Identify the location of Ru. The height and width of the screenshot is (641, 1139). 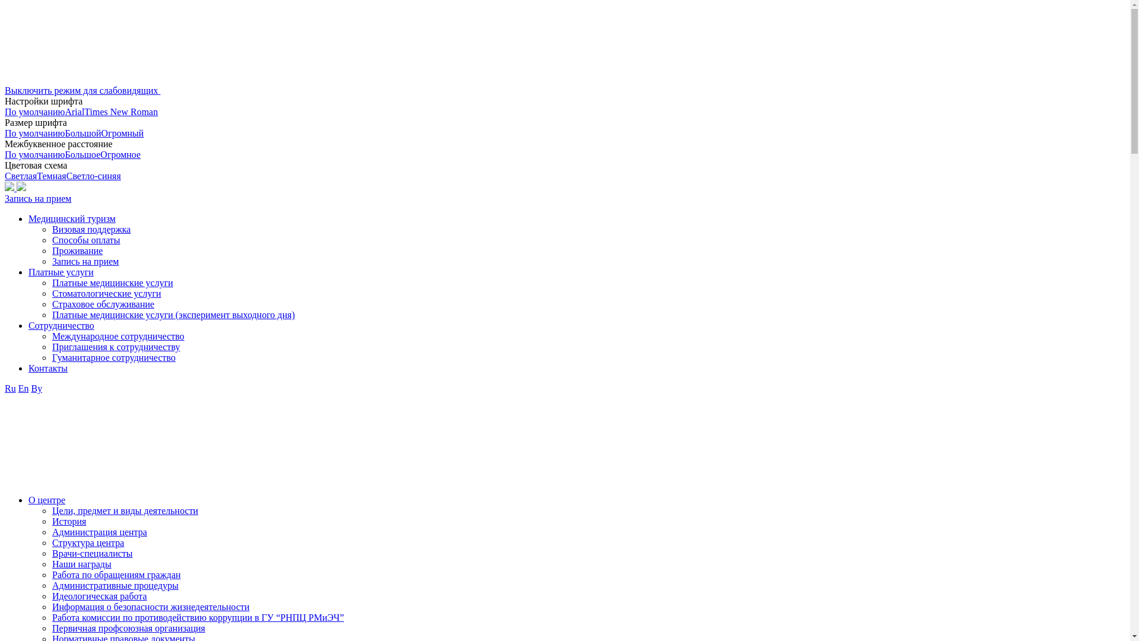
(11, 388).